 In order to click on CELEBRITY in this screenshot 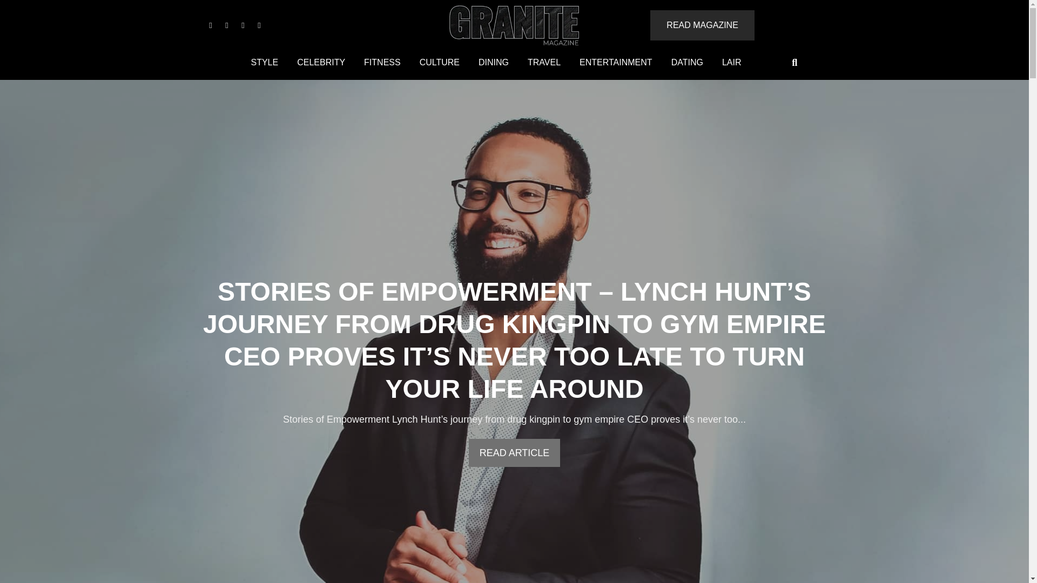, I will do `click(321, 63)`.